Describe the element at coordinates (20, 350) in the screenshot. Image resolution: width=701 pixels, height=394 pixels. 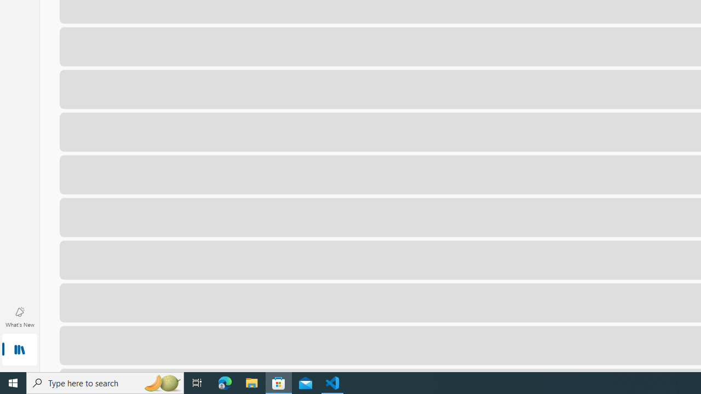
I see `Library` at that location.